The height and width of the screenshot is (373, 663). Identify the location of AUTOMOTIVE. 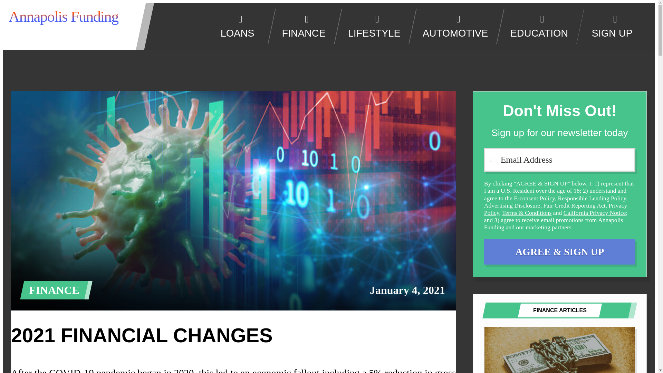
(451, 26).